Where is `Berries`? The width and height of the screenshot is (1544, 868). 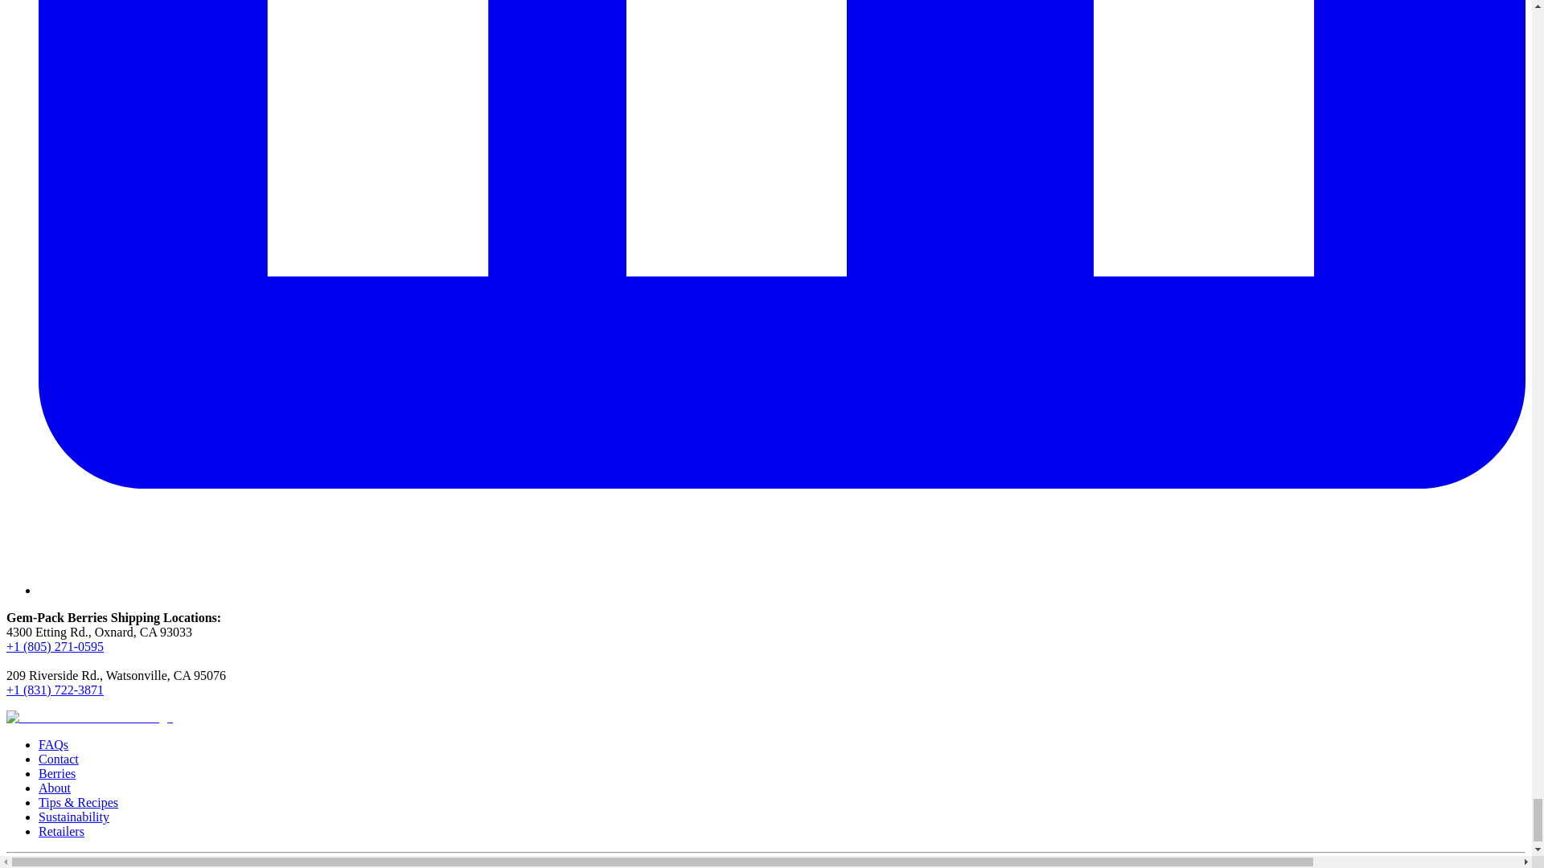
Berries is located at coordinates (57, 773).